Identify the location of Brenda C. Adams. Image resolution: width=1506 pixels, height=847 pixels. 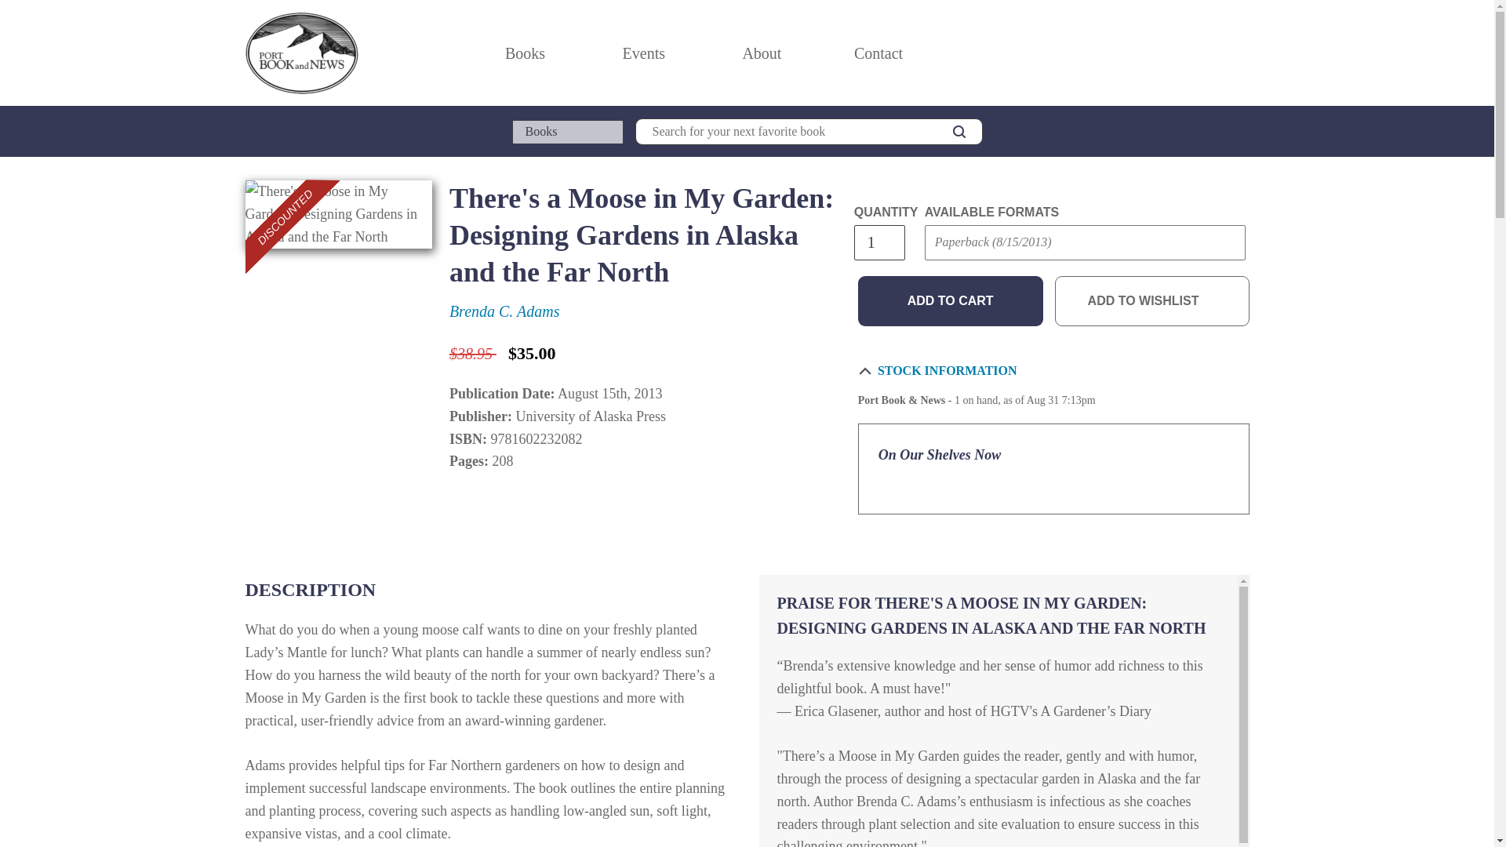
(504, 311).